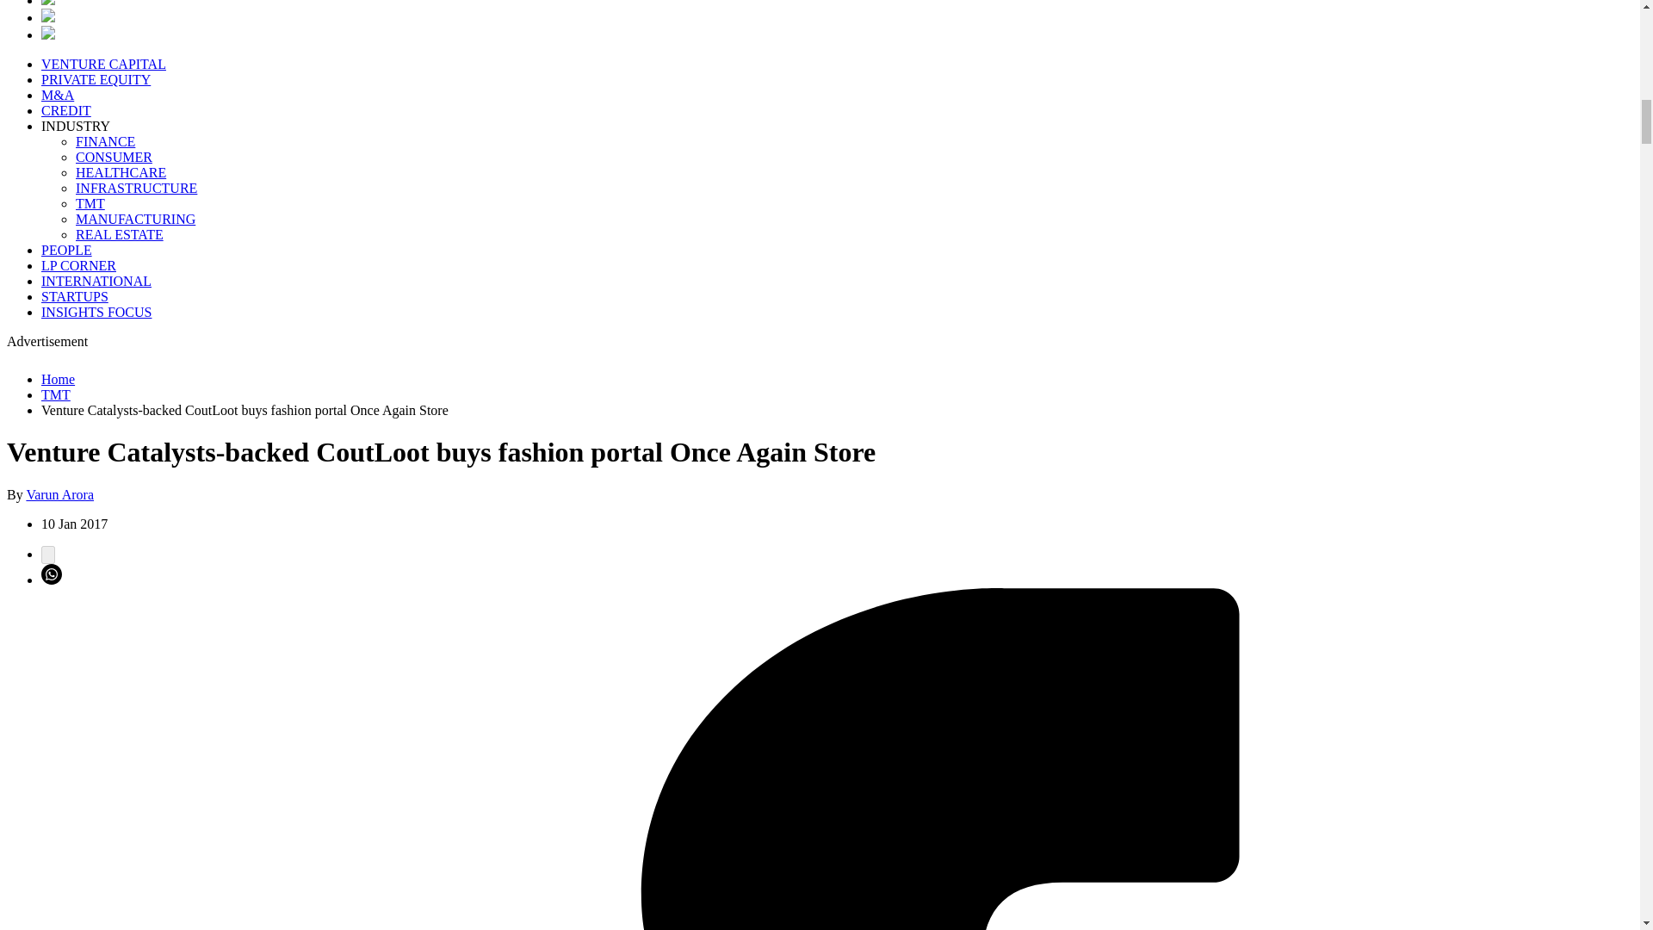  Describe the element at coordinates (56, 394) in the screenshot. I see `TMT` at that location.